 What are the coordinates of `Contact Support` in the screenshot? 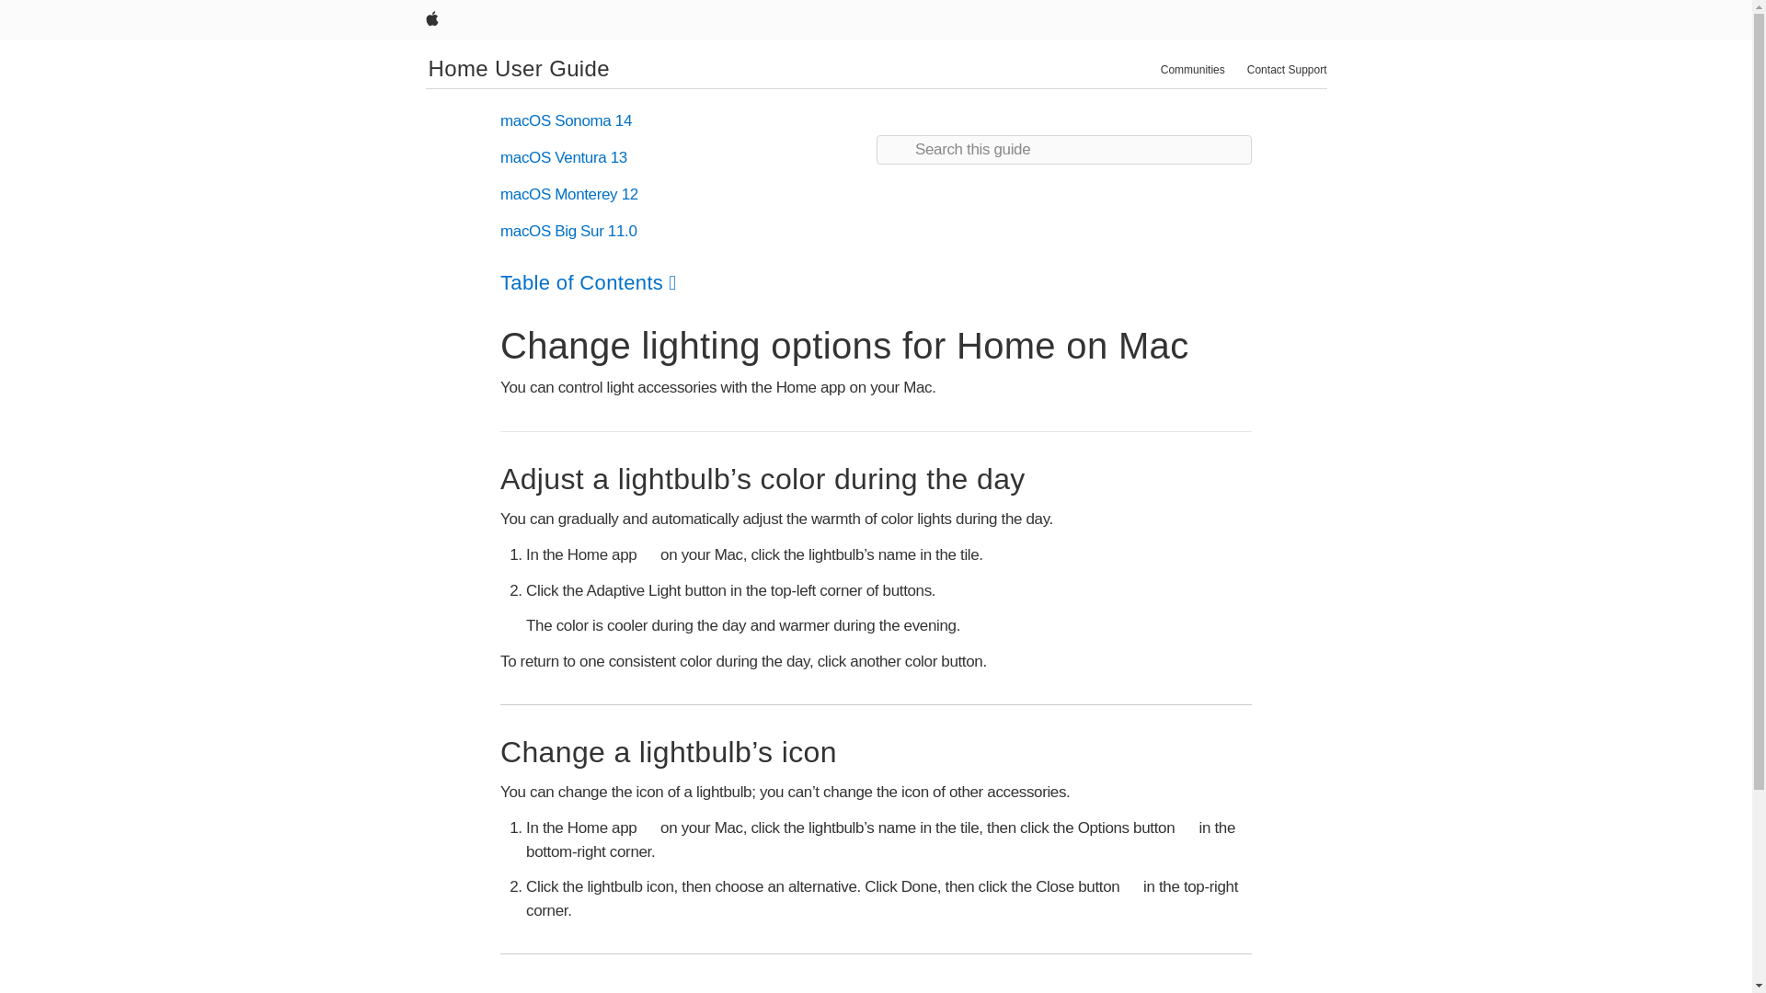 It's located at (1287, 70).